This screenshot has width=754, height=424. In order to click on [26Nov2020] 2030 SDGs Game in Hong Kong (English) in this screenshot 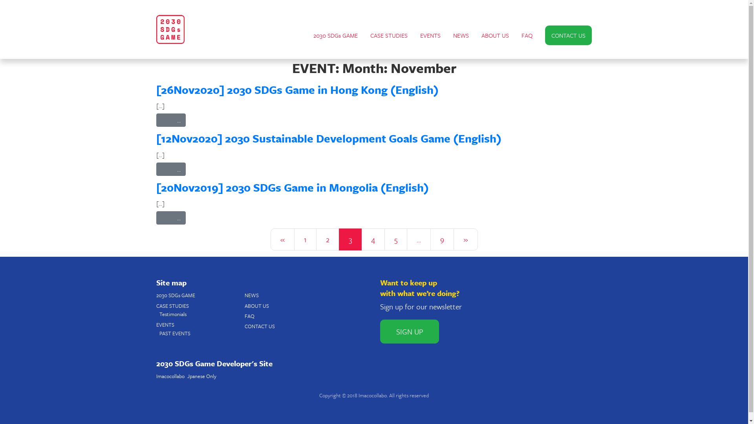, I will do `click(298, 90)`.